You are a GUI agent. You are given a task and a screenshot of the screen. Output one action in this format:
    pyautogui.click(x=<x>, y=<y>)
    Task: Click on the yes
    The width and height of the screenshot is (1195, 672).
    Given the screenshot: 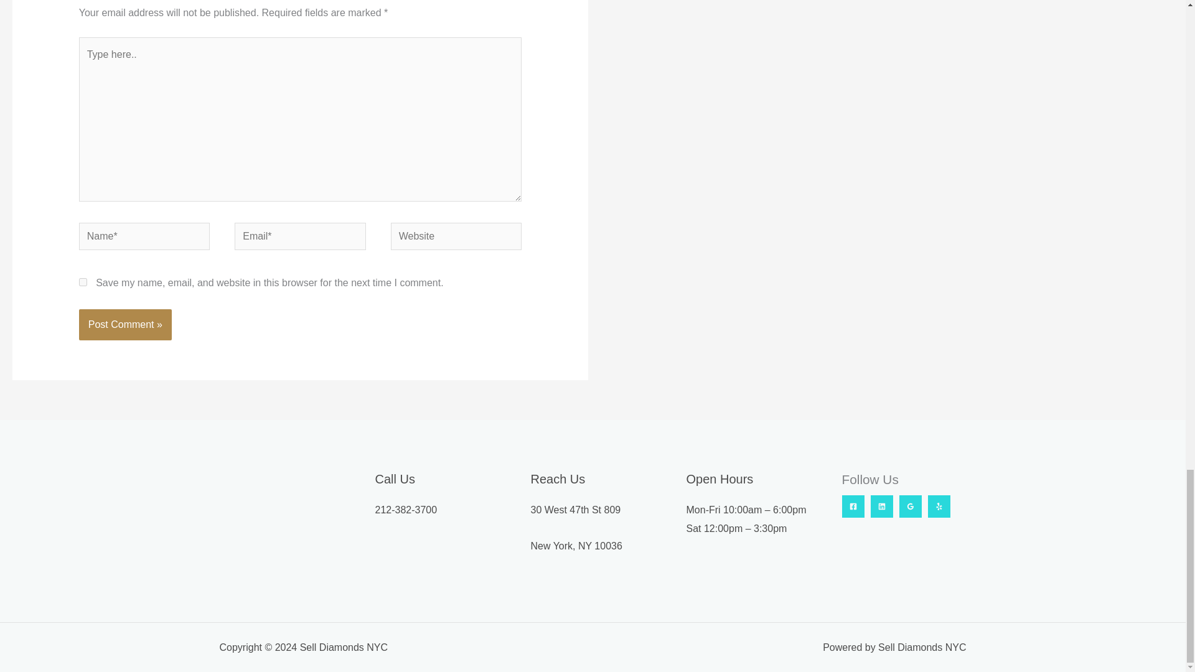 What is the action you would take?
    pyautogui.click(x=83, y=282)
    